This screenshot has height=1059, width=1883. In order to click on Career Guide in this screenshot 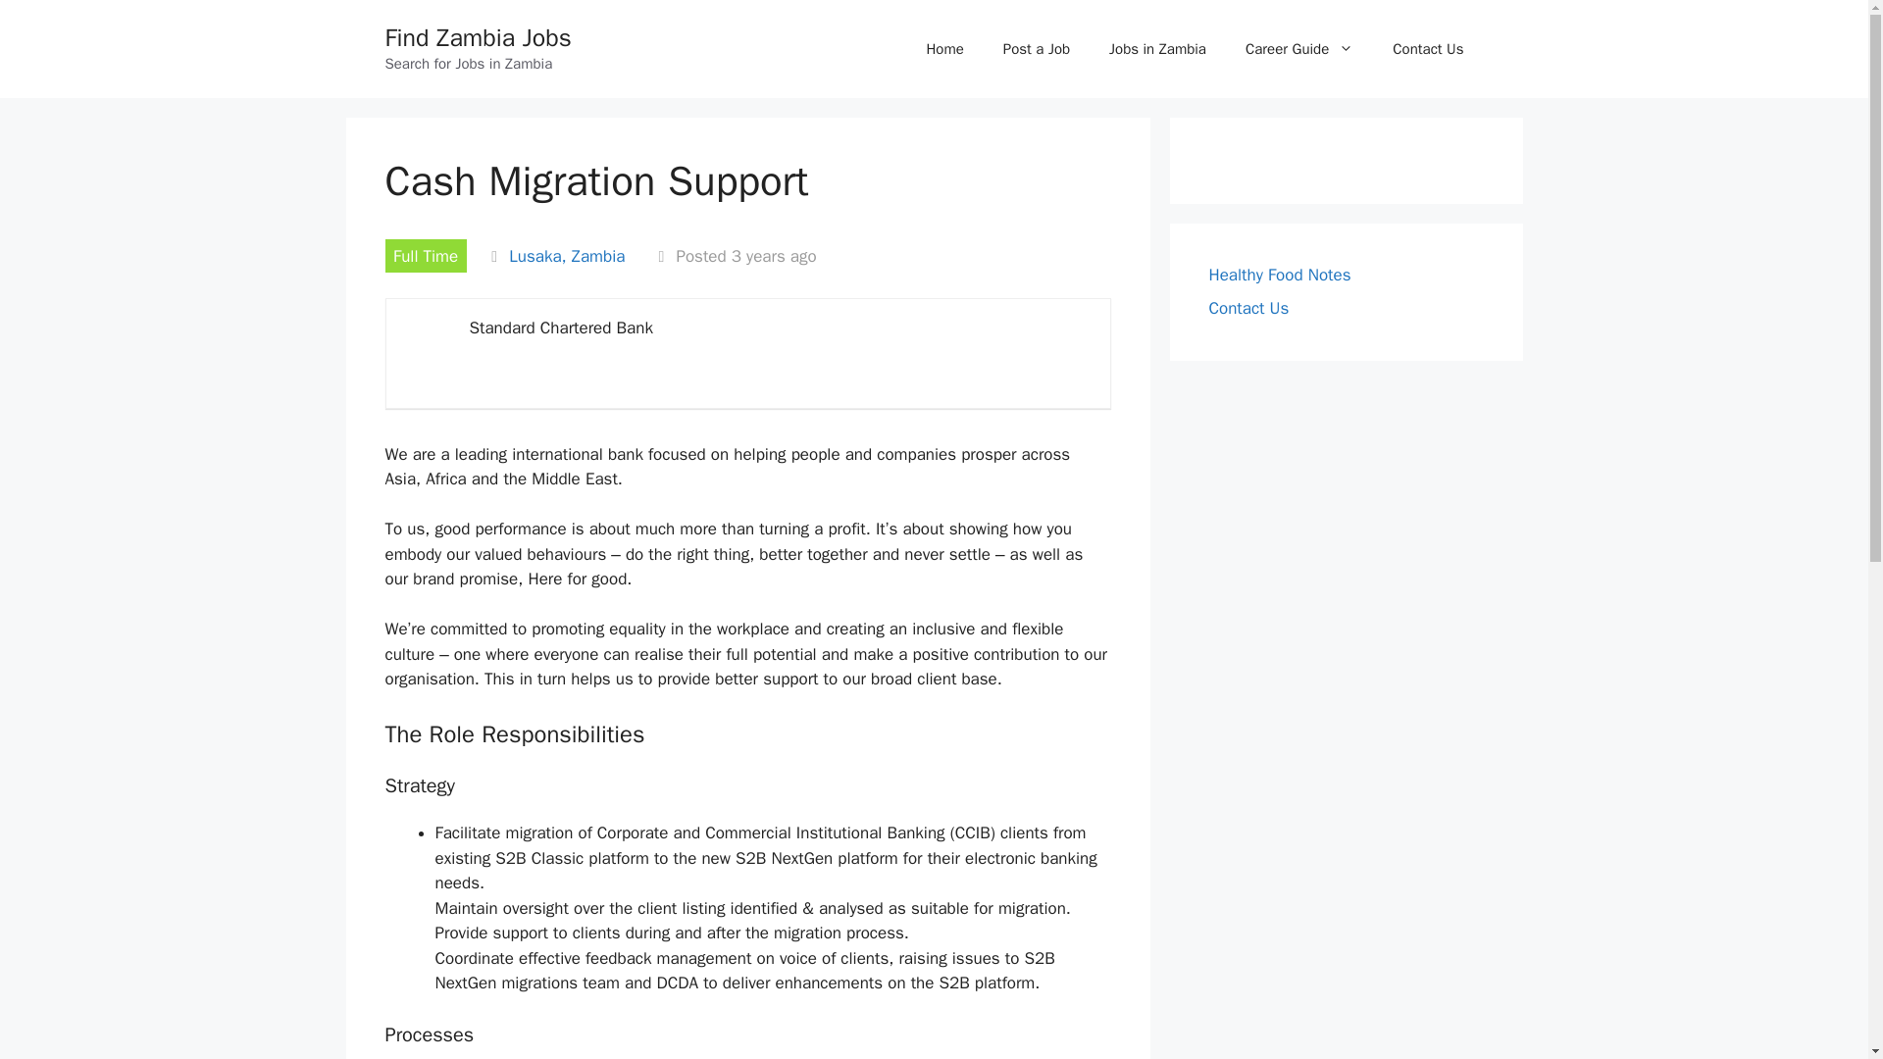, I will do `click(1298, 49)`.